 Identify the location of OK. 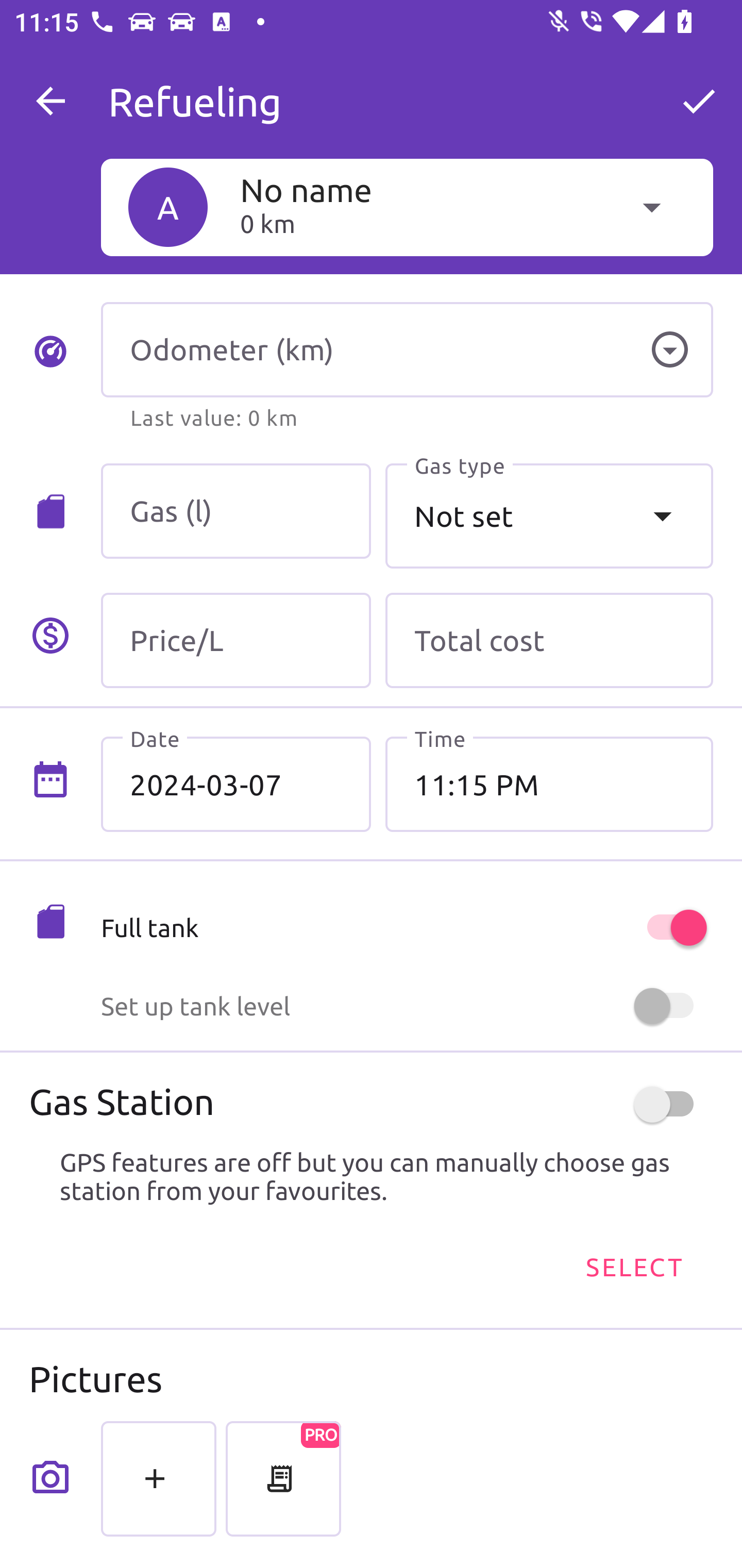
(699, 101).